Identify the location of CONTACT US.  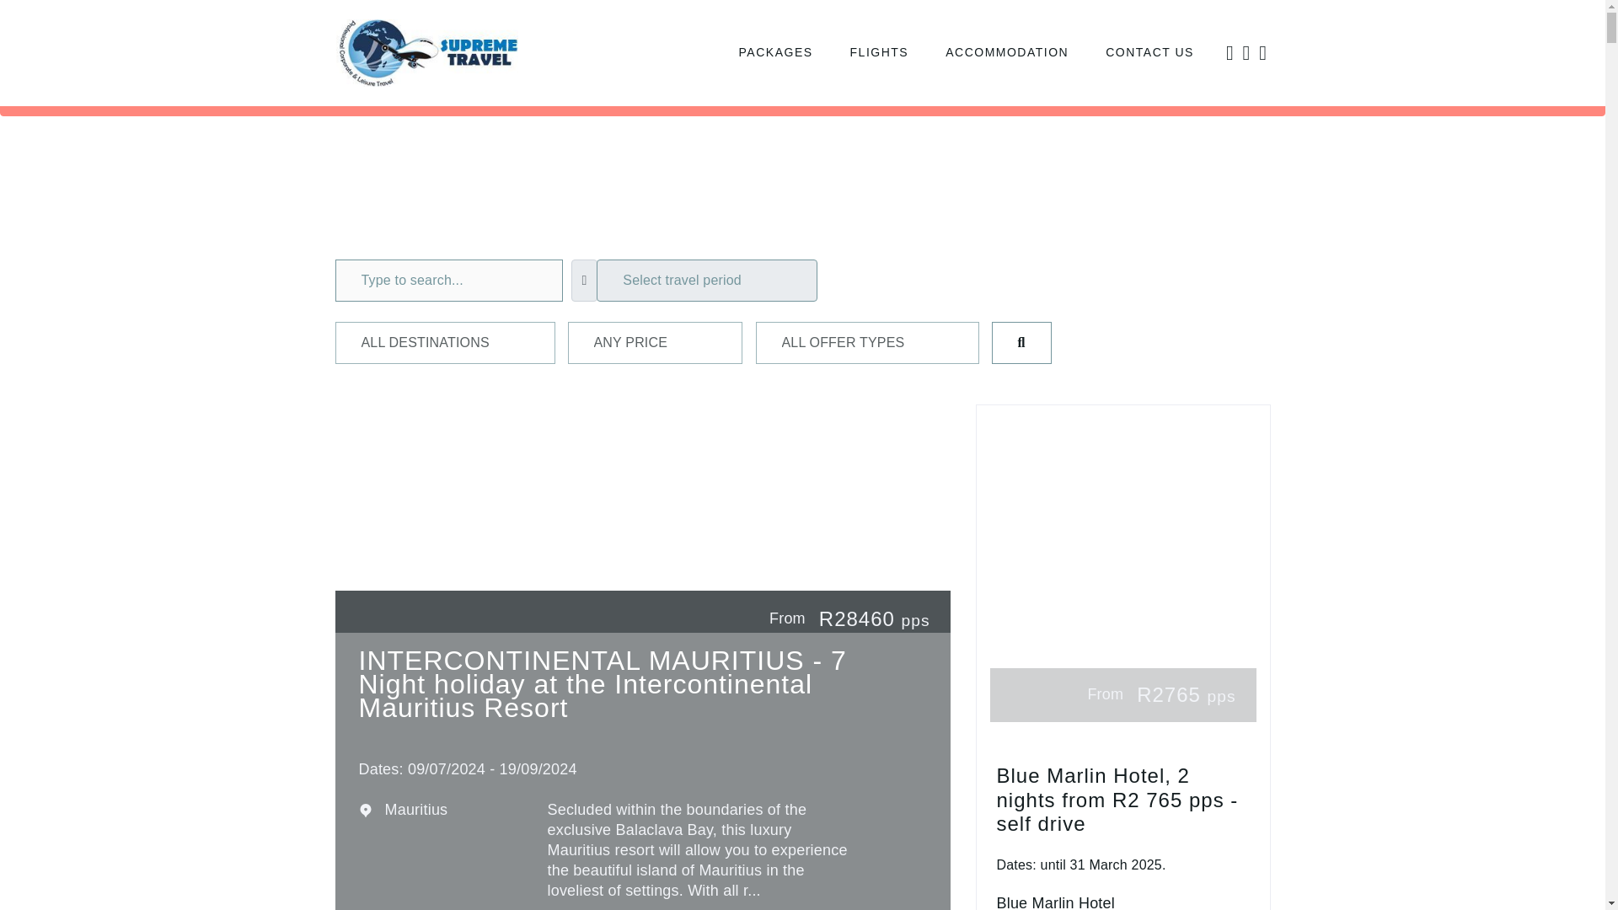
(1149, 52).